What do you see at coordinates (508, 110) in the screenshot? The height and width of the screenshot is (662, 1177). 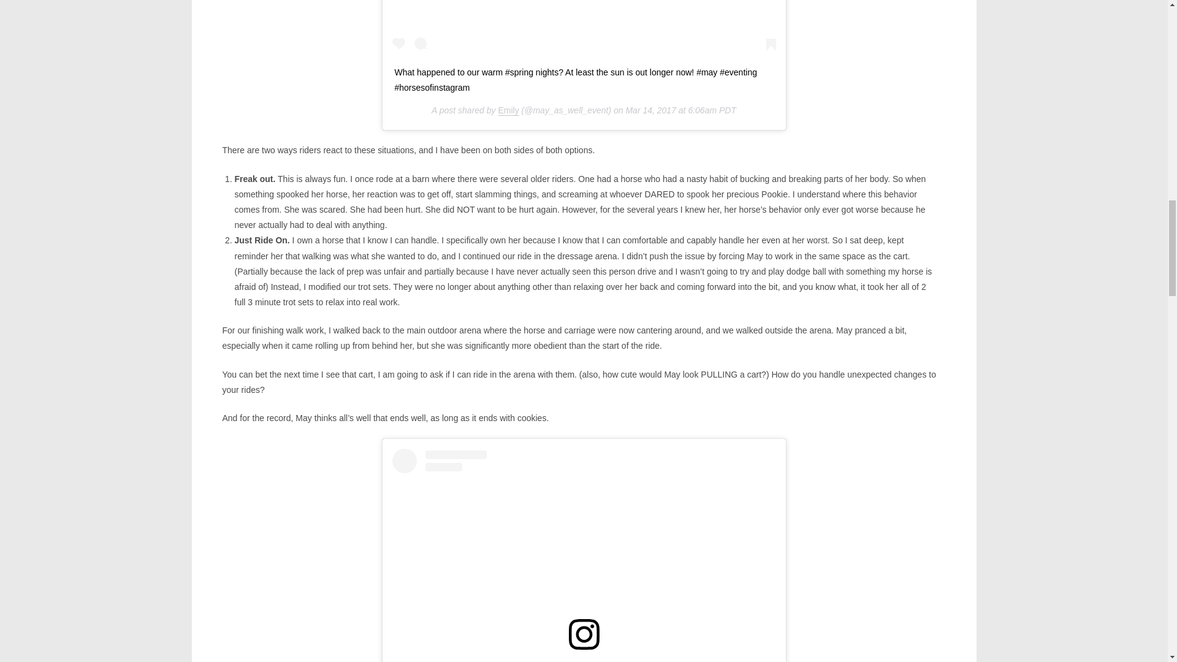 I see `Emily` at bounding box center [508, 110].